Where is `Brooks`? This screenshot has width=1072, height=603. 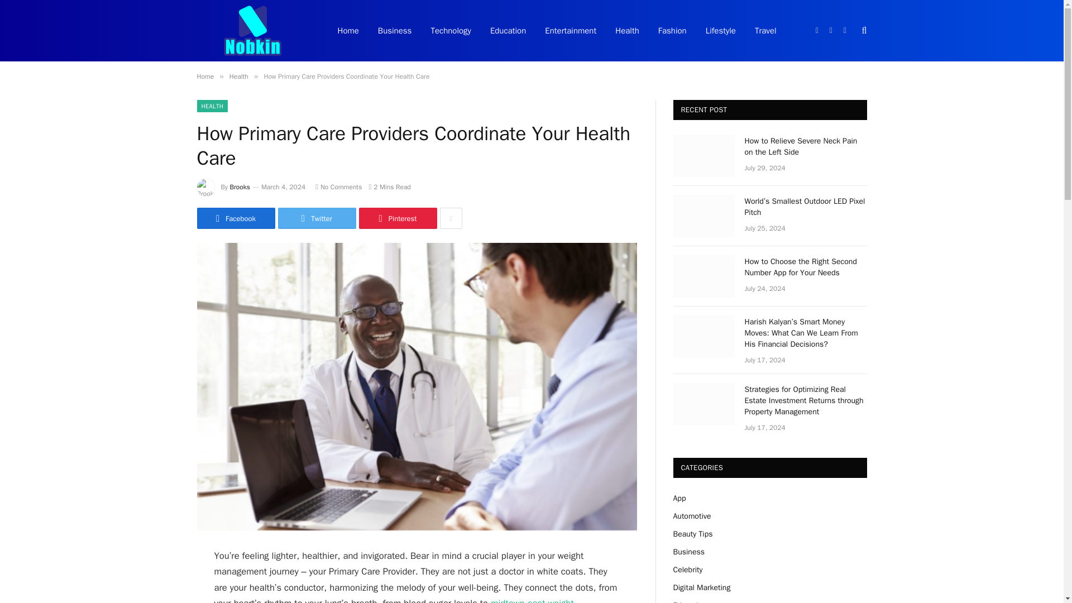 Brooks is located at coordinates (240, 187).